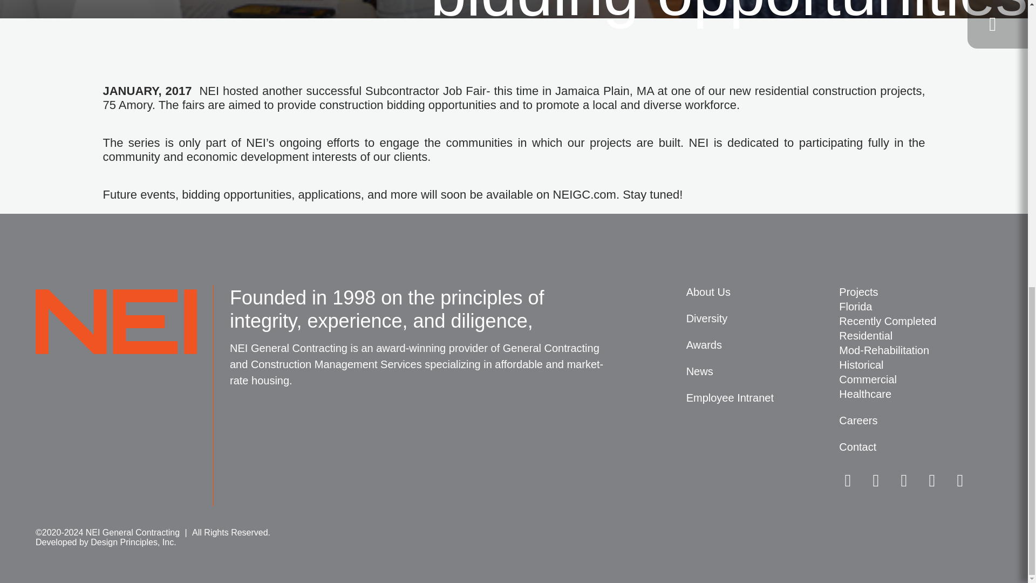  What do you see at coordinates (916, 365) in the screenshot?
I see `Historical` at bounding box center [916, 365].